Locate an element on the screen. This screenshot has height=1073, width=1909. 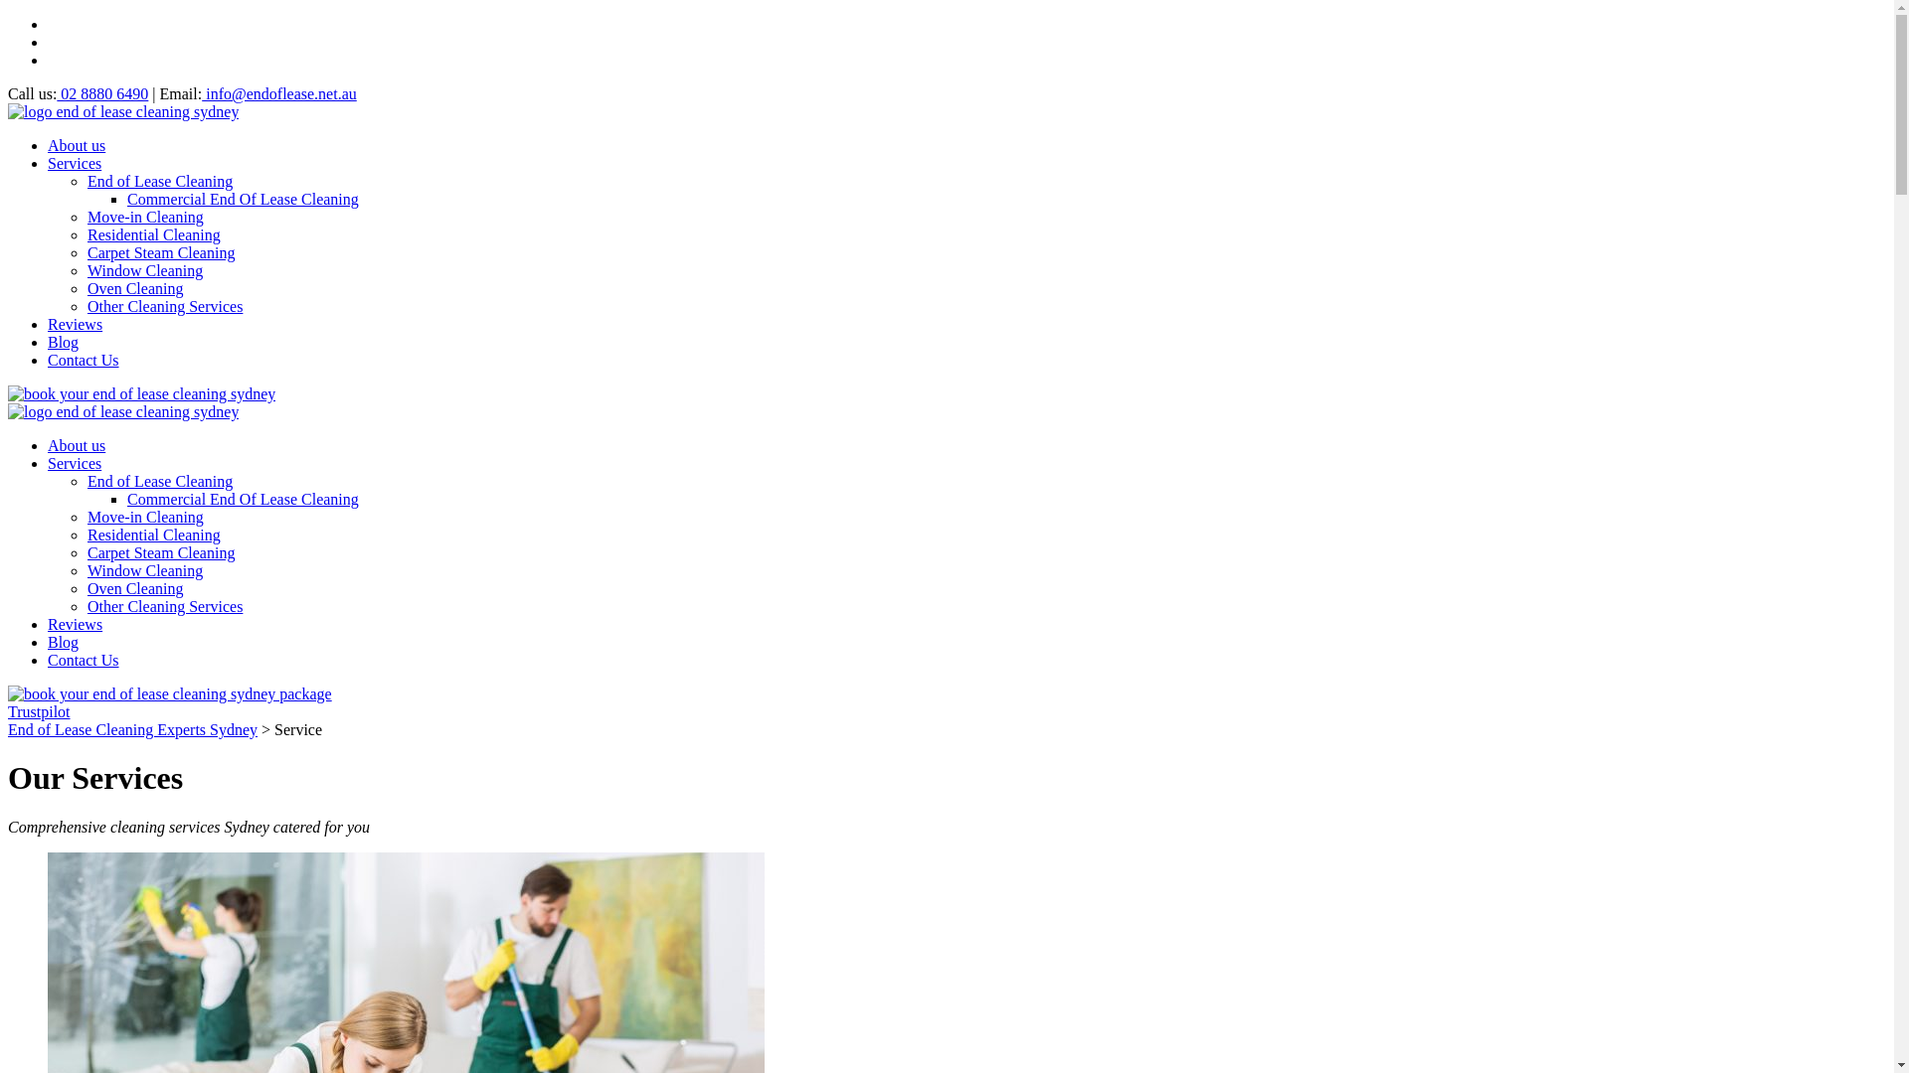
Blog is located at coordinates (64, 642).